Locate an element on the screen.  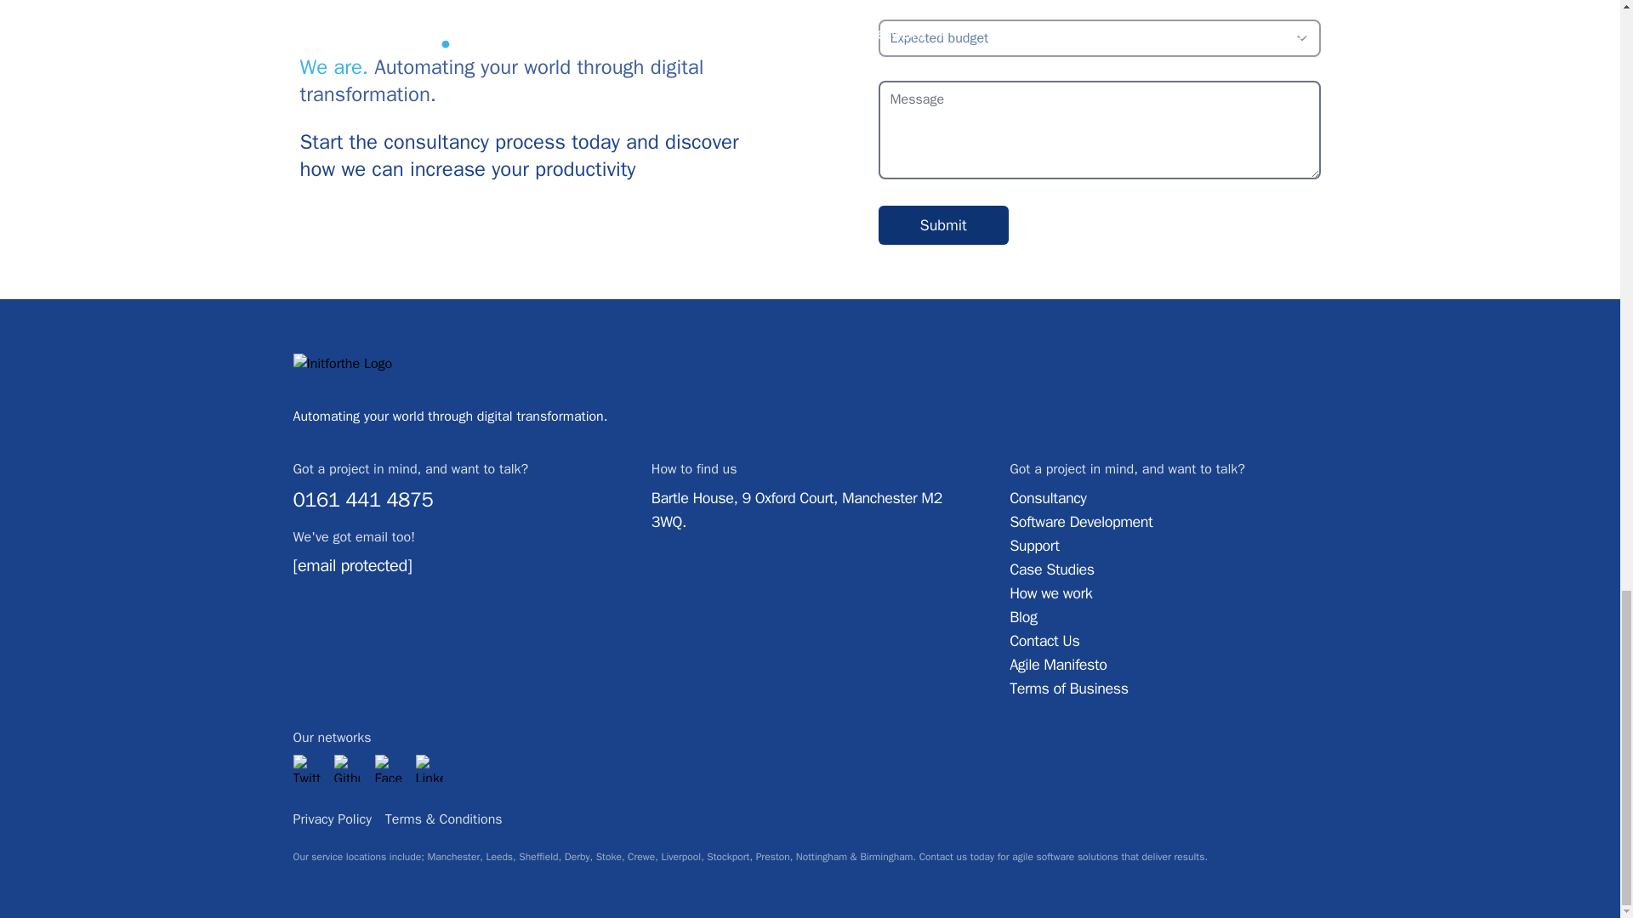
Liverpool is located at coordinates (680, 857).